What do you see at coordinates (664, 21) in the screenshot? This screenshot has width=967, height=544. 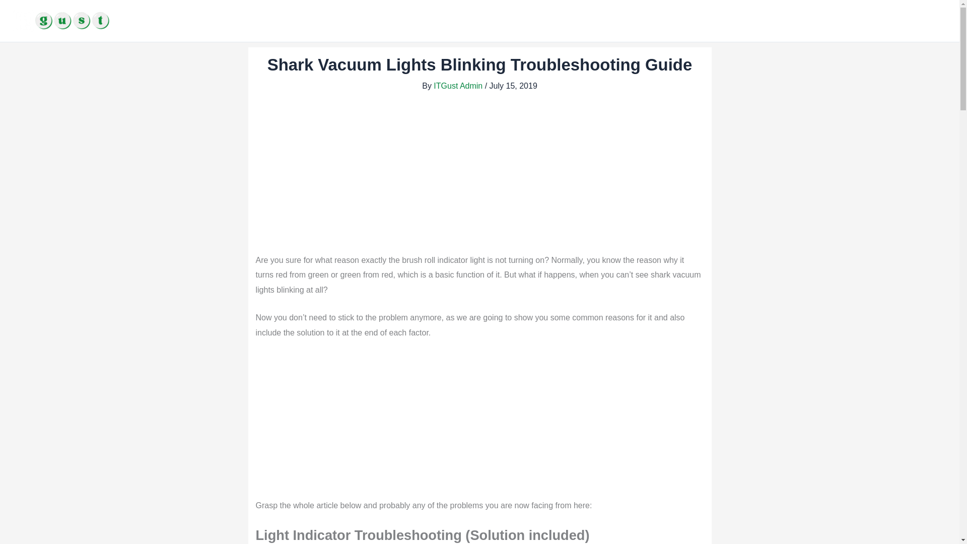 I see `Finance` at bounding box center [664, 21].